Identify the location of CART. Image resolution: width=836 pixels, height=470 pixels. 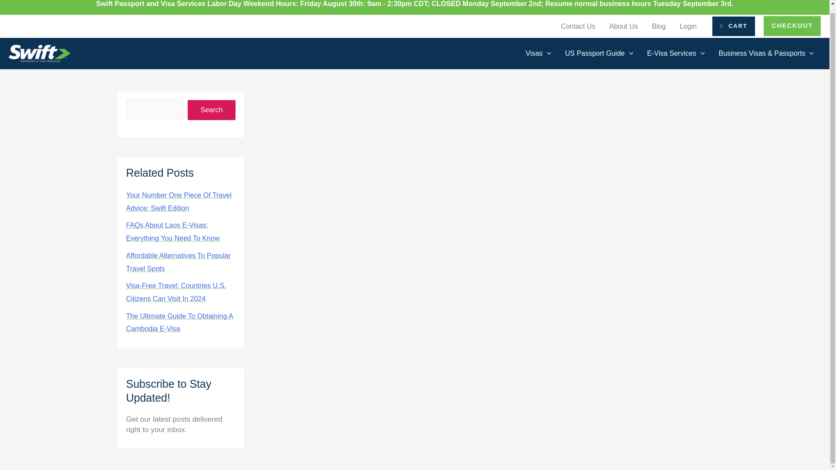
(733, 26).